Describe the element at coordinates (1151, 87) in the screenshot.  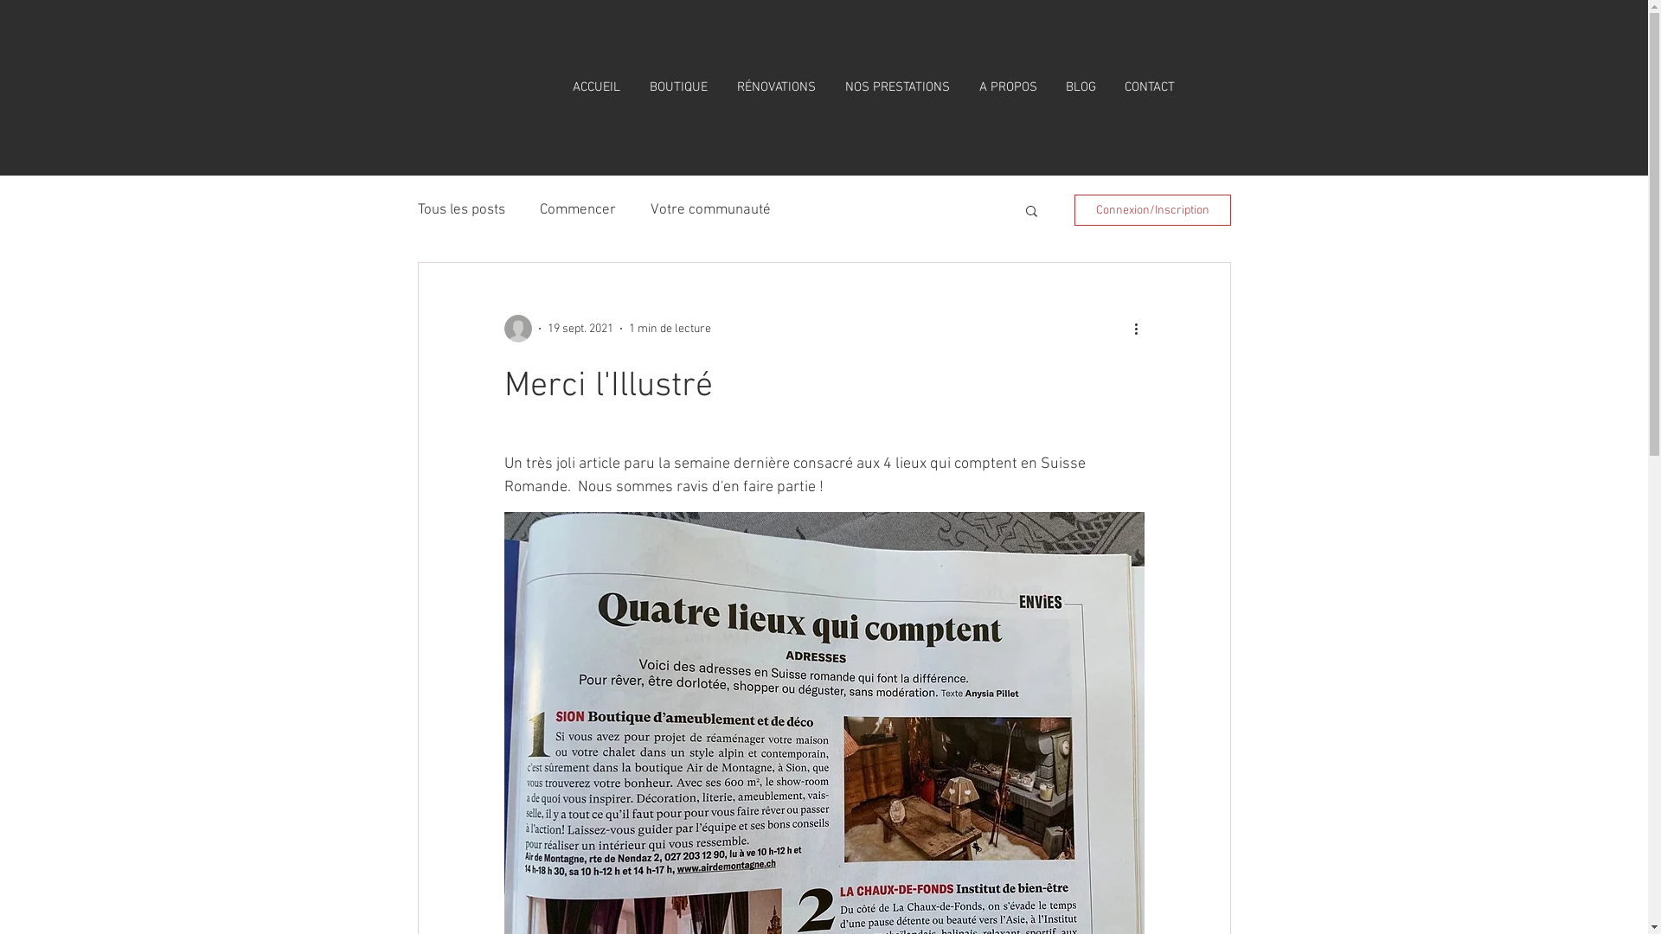
I see `CONTACT` at that location.